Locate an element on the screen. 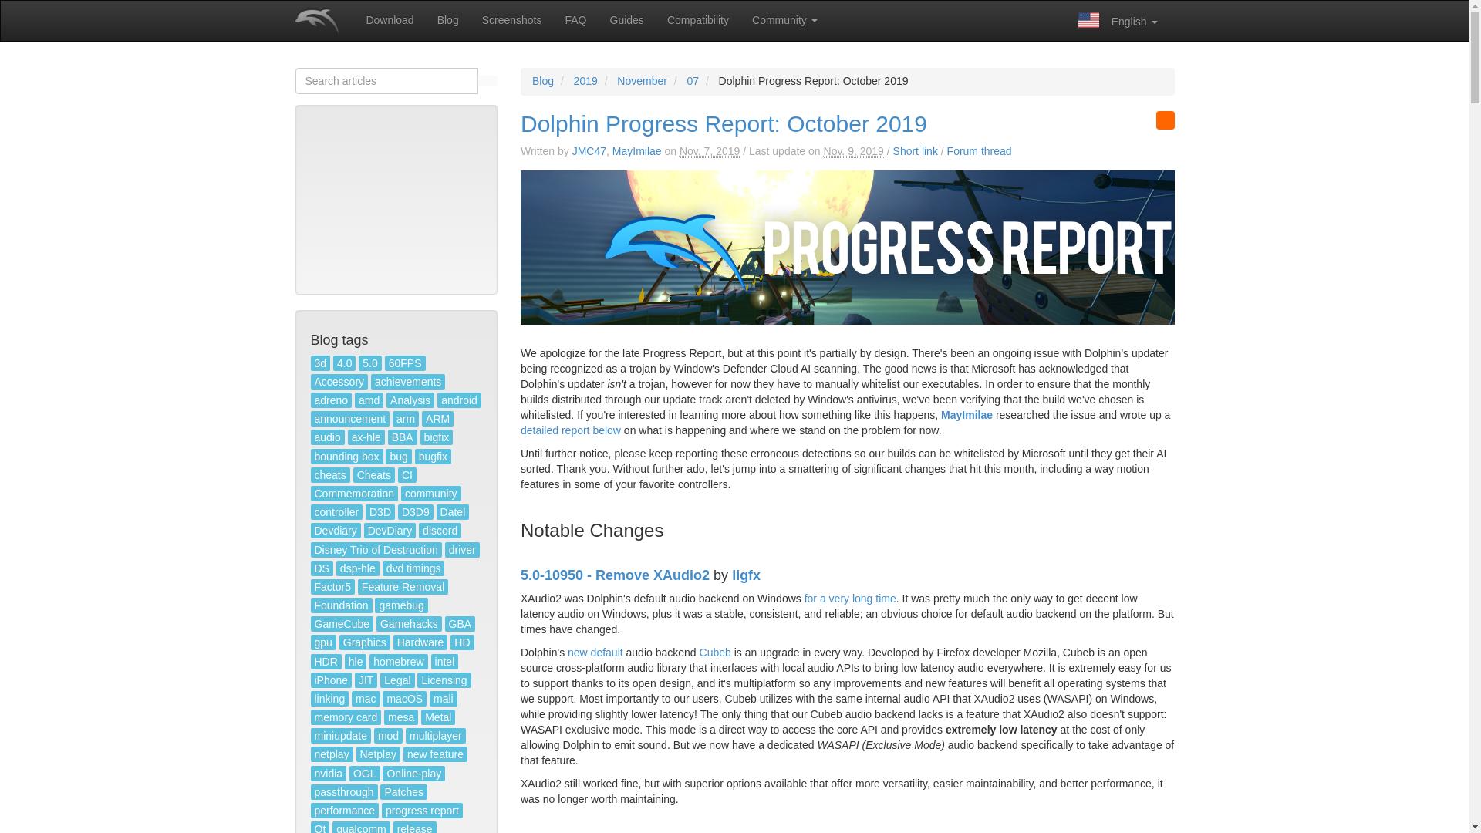 Image resolution: width=1481 pixels, height=833 pixels. Visit forum thread for this article is located at coordinates (980, 151).